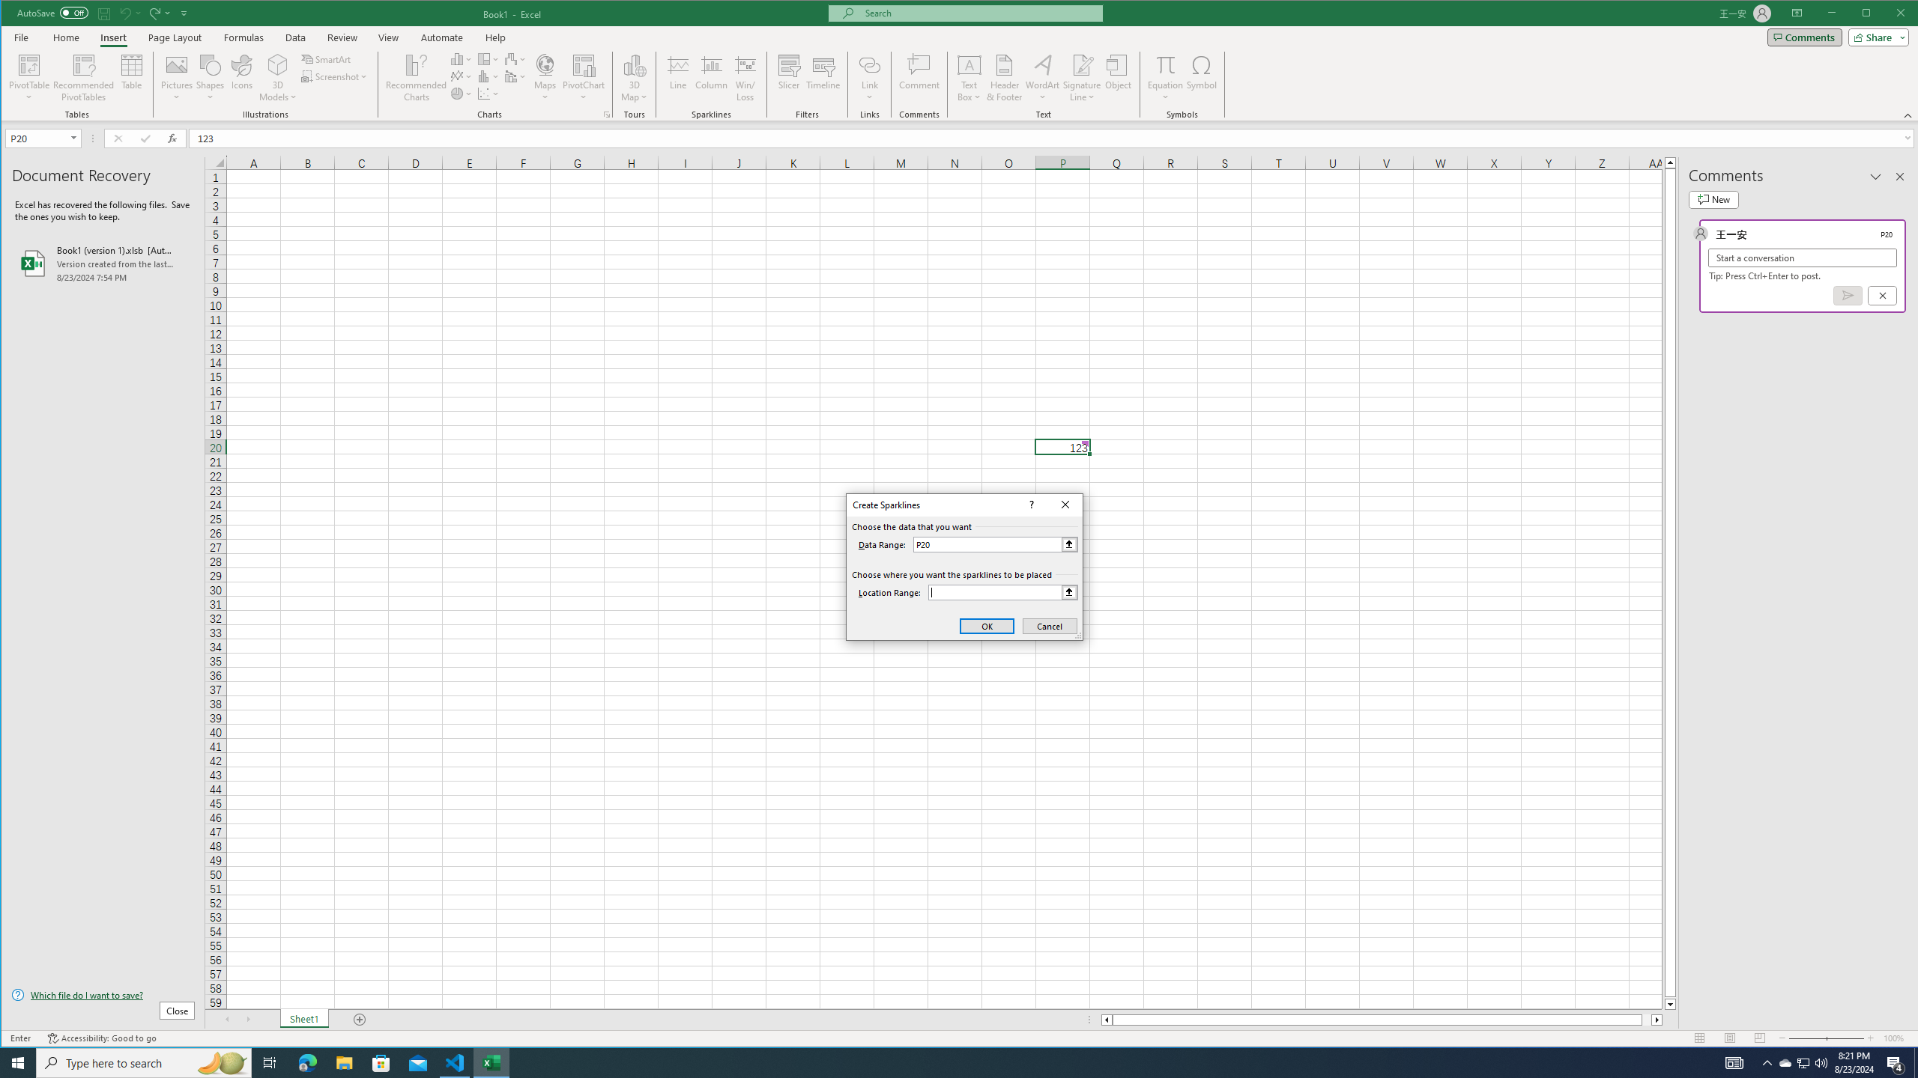  Describe the element at coordinates (1005, 78) in the screenshot. I see `Screenshot` at that location.